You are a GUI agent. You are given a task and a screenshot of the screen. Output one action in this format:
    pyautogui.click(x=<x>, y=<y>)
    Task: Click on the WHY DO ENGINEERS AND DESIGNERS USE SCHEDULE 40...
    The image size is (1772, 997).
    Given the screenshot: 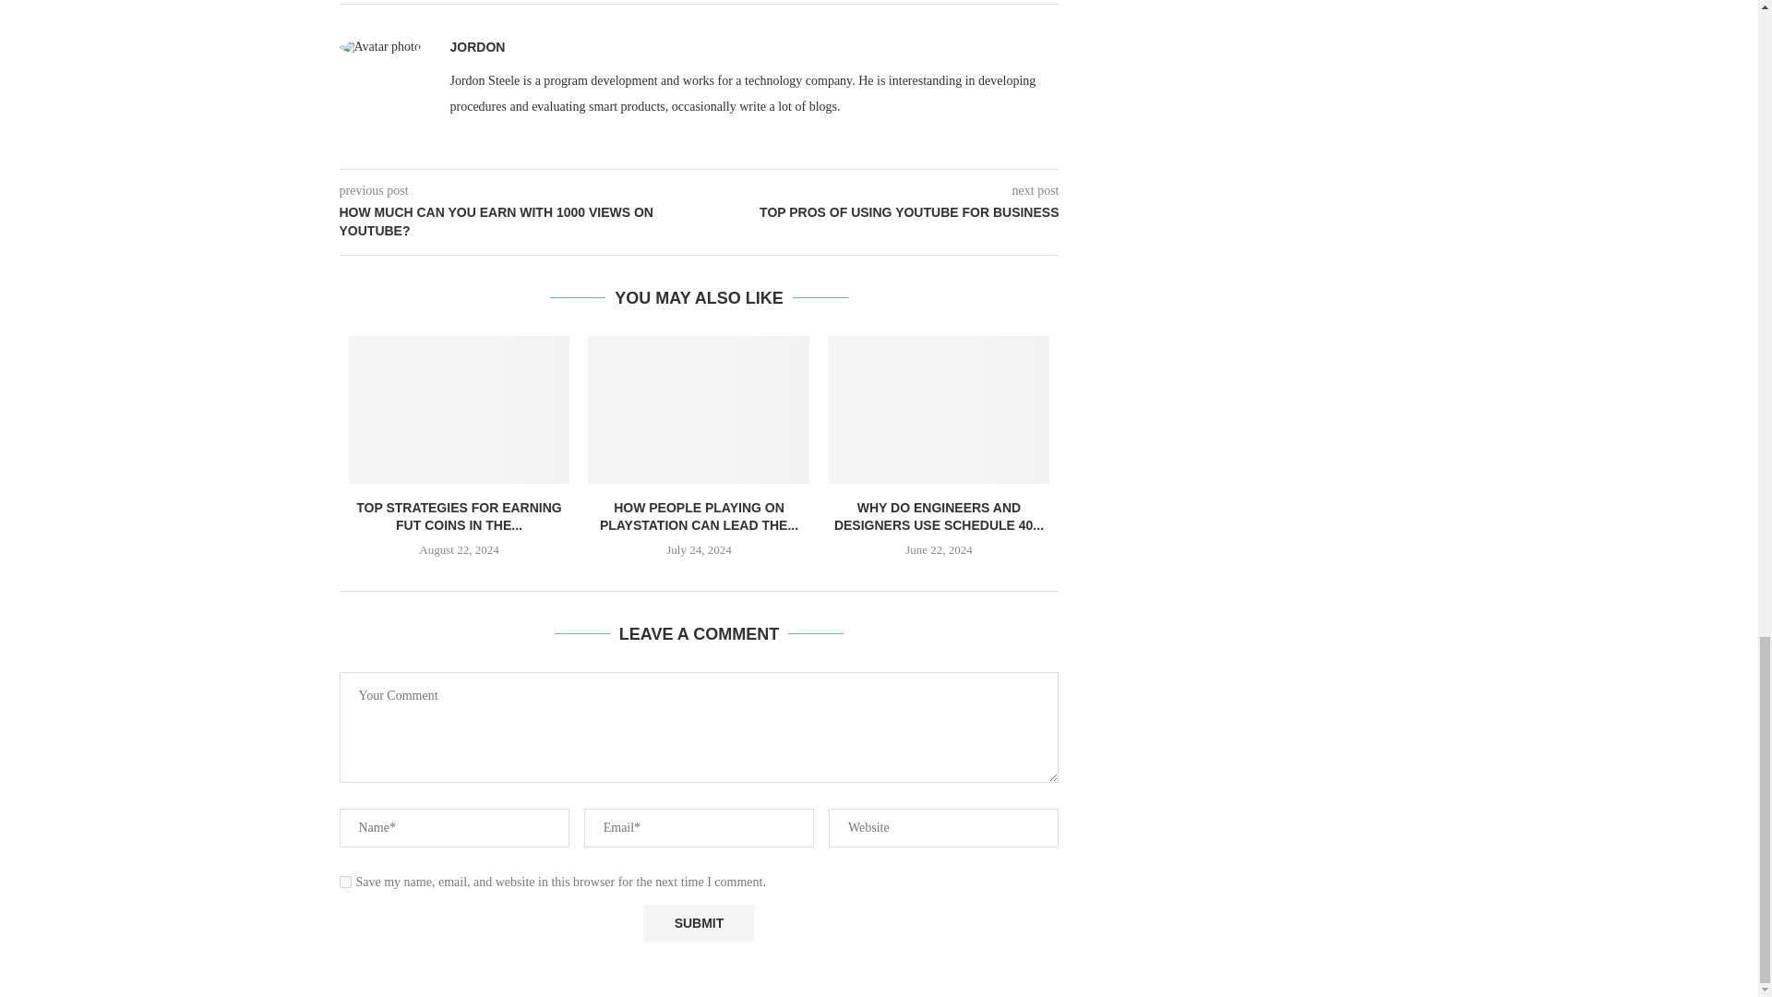 What is the action you would take?
    pyautogui.click(x=939, y=517)
    